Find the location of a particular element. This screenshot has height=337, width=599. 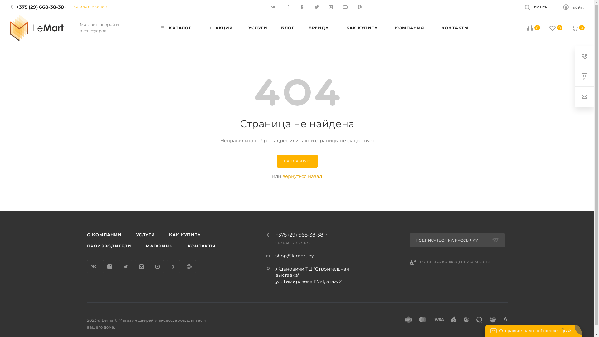

Facebook is located at coordinates (110, 266).